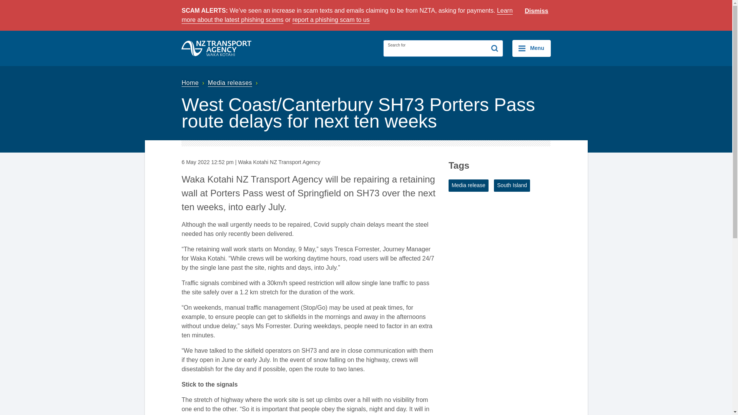 This screenshot has height=415, width=738. Describe the element at coordinates (194, 83) in the screenshot. I see `Home` at that location.